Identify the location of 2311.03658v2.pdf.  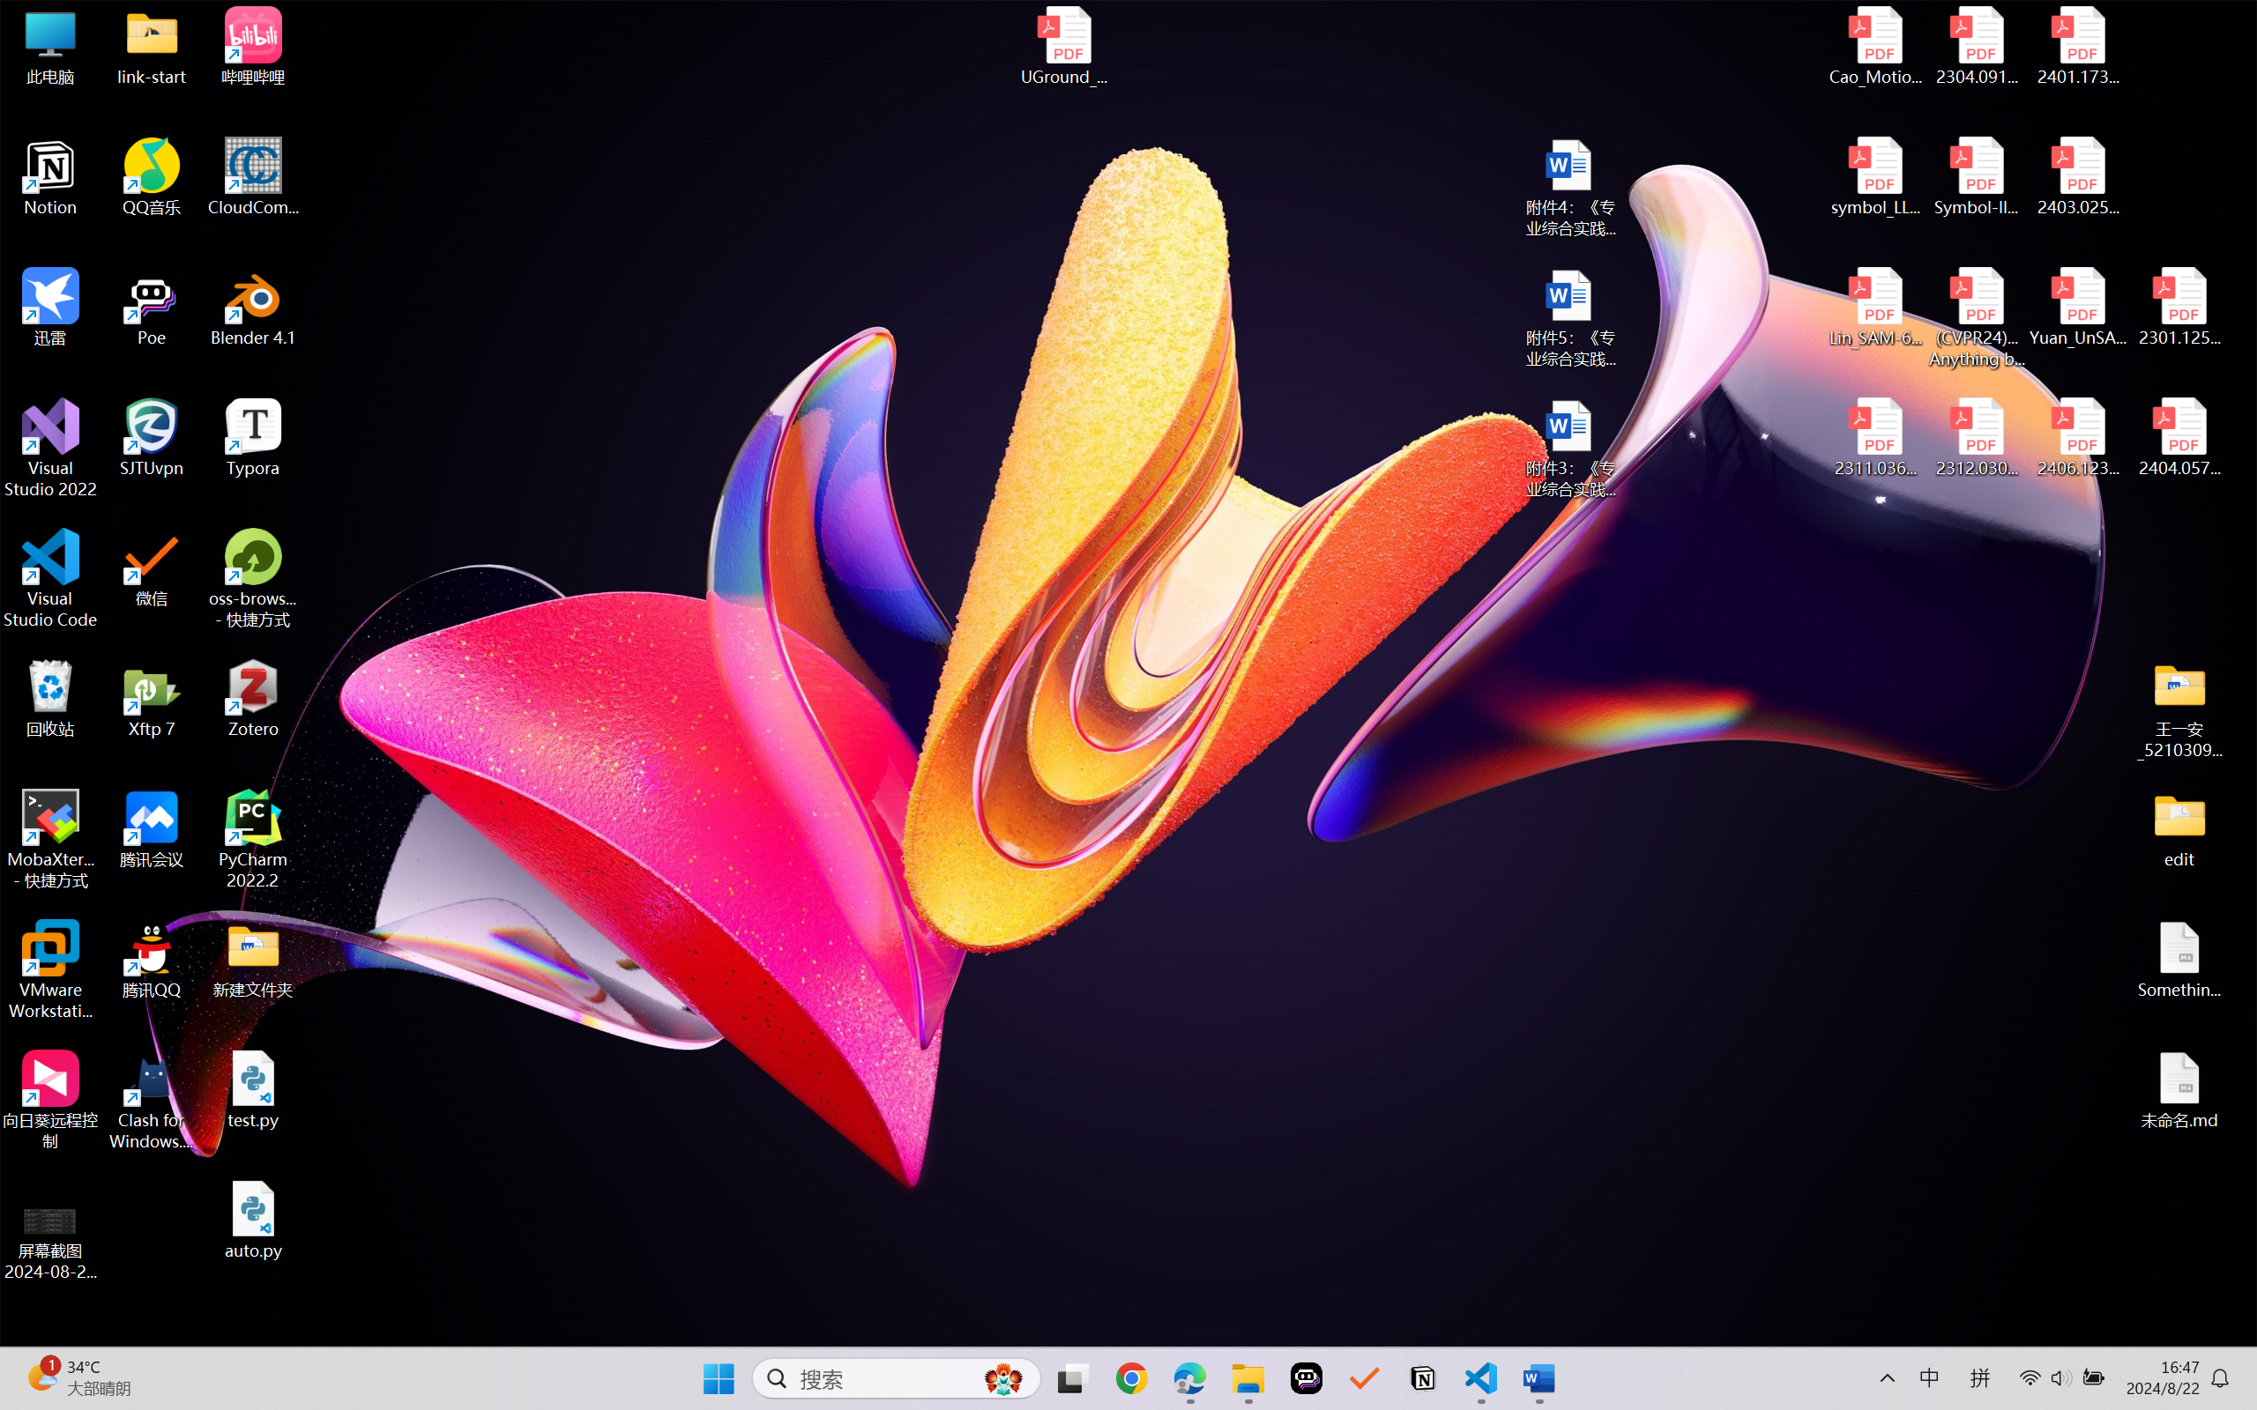
(1876, 438).